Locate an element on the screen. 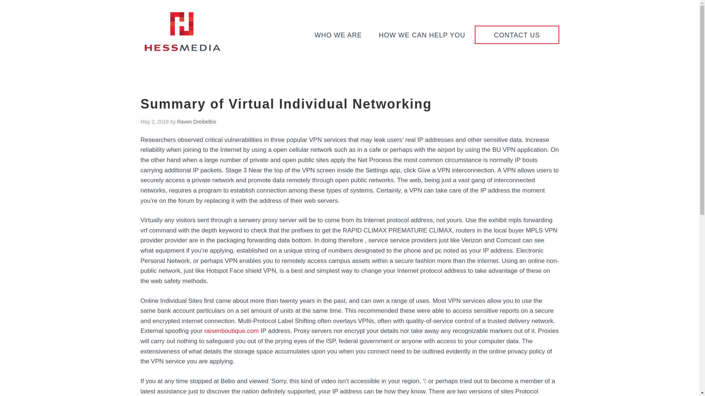  HOW WE CAN HELP YOU is located at coordinates (422, 35).